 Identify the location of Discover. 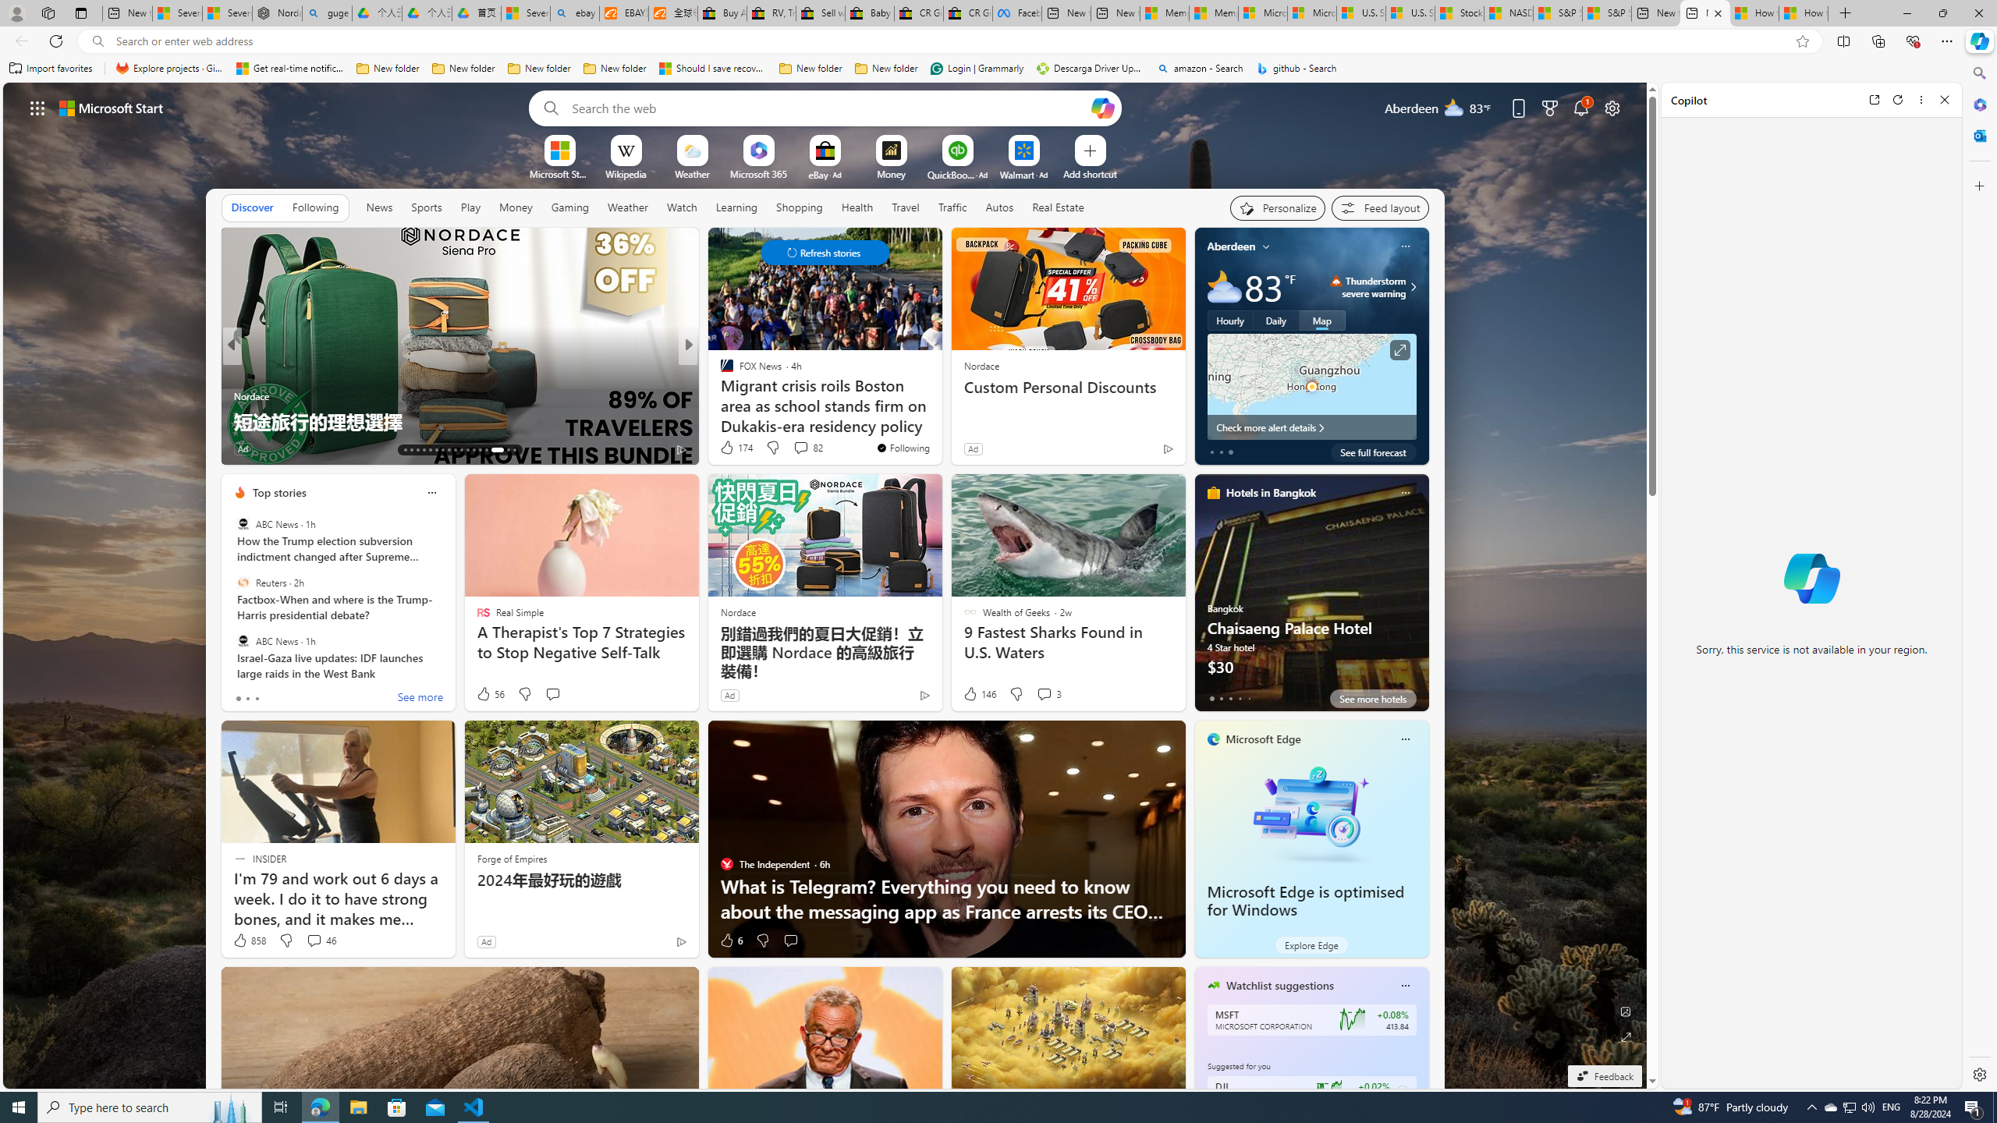
(253, 207).